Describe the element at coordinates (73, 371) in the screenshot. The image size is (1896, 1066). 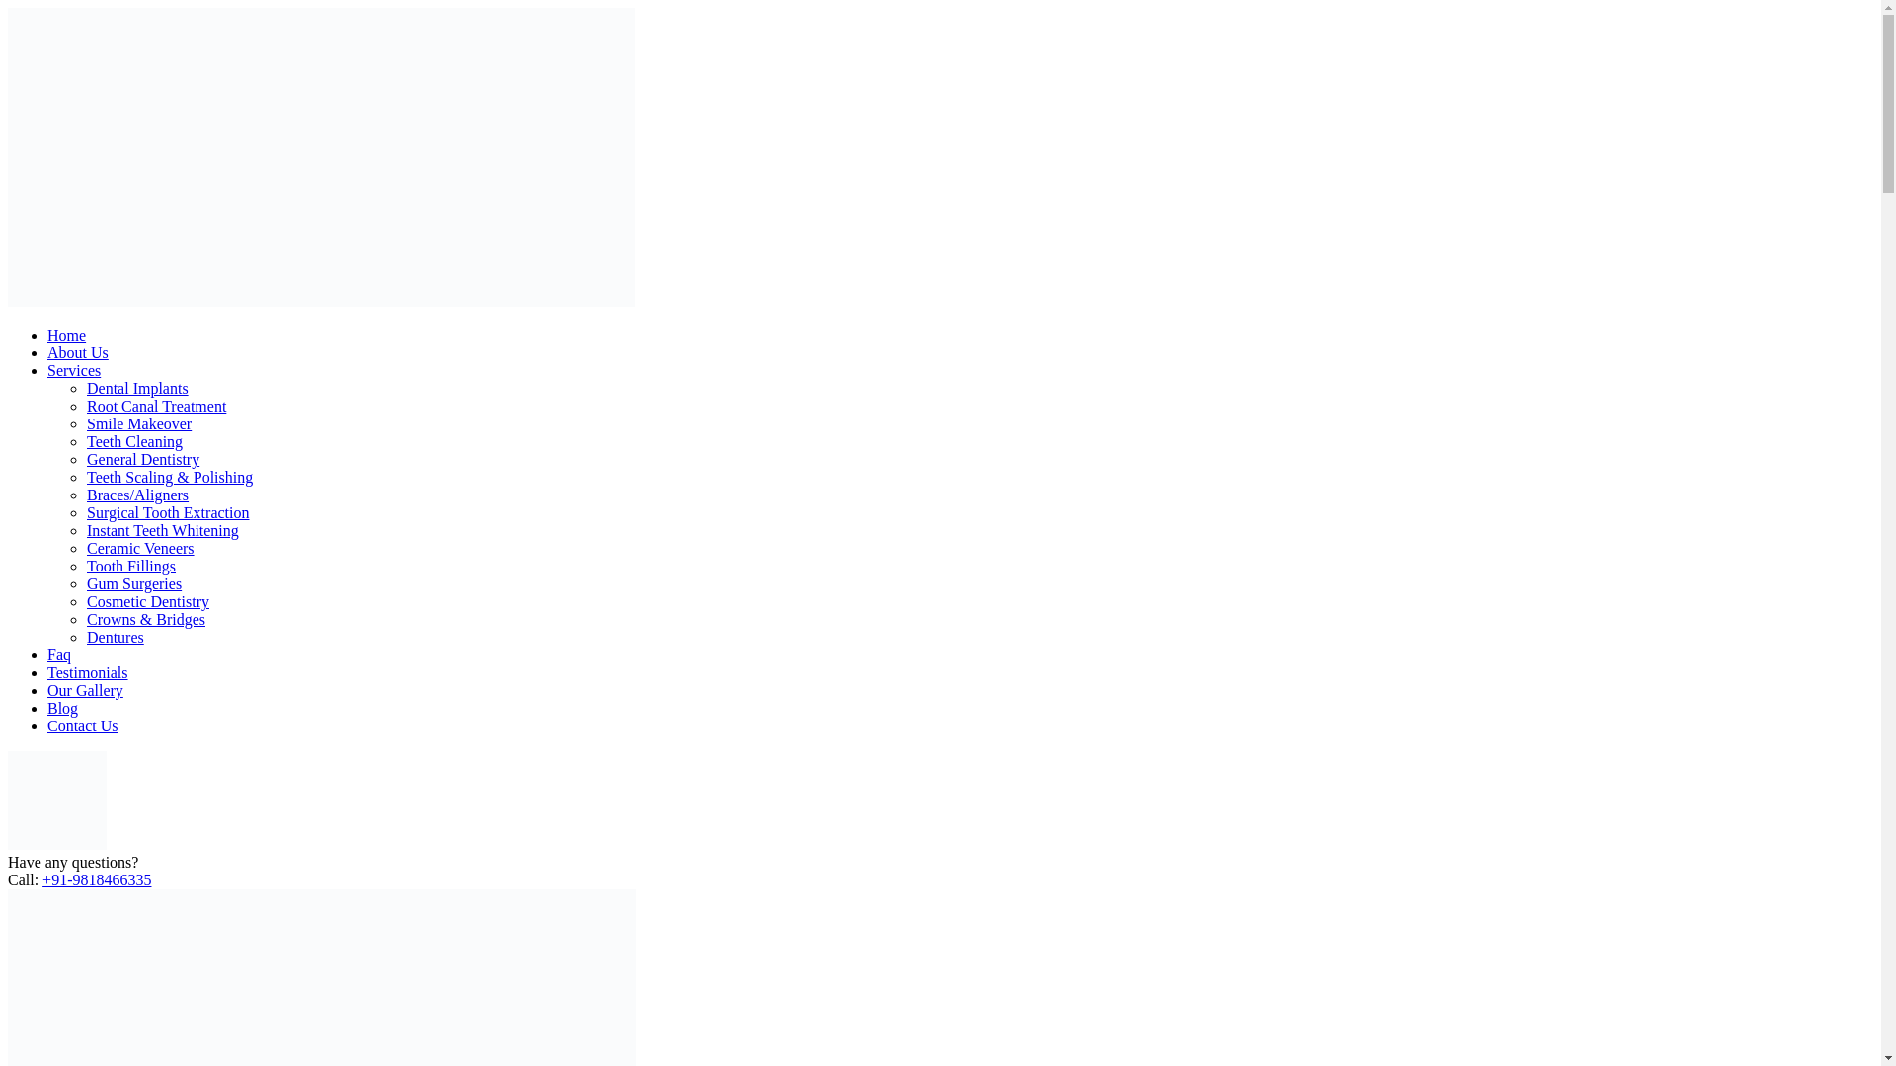
I see `Services` at that location.